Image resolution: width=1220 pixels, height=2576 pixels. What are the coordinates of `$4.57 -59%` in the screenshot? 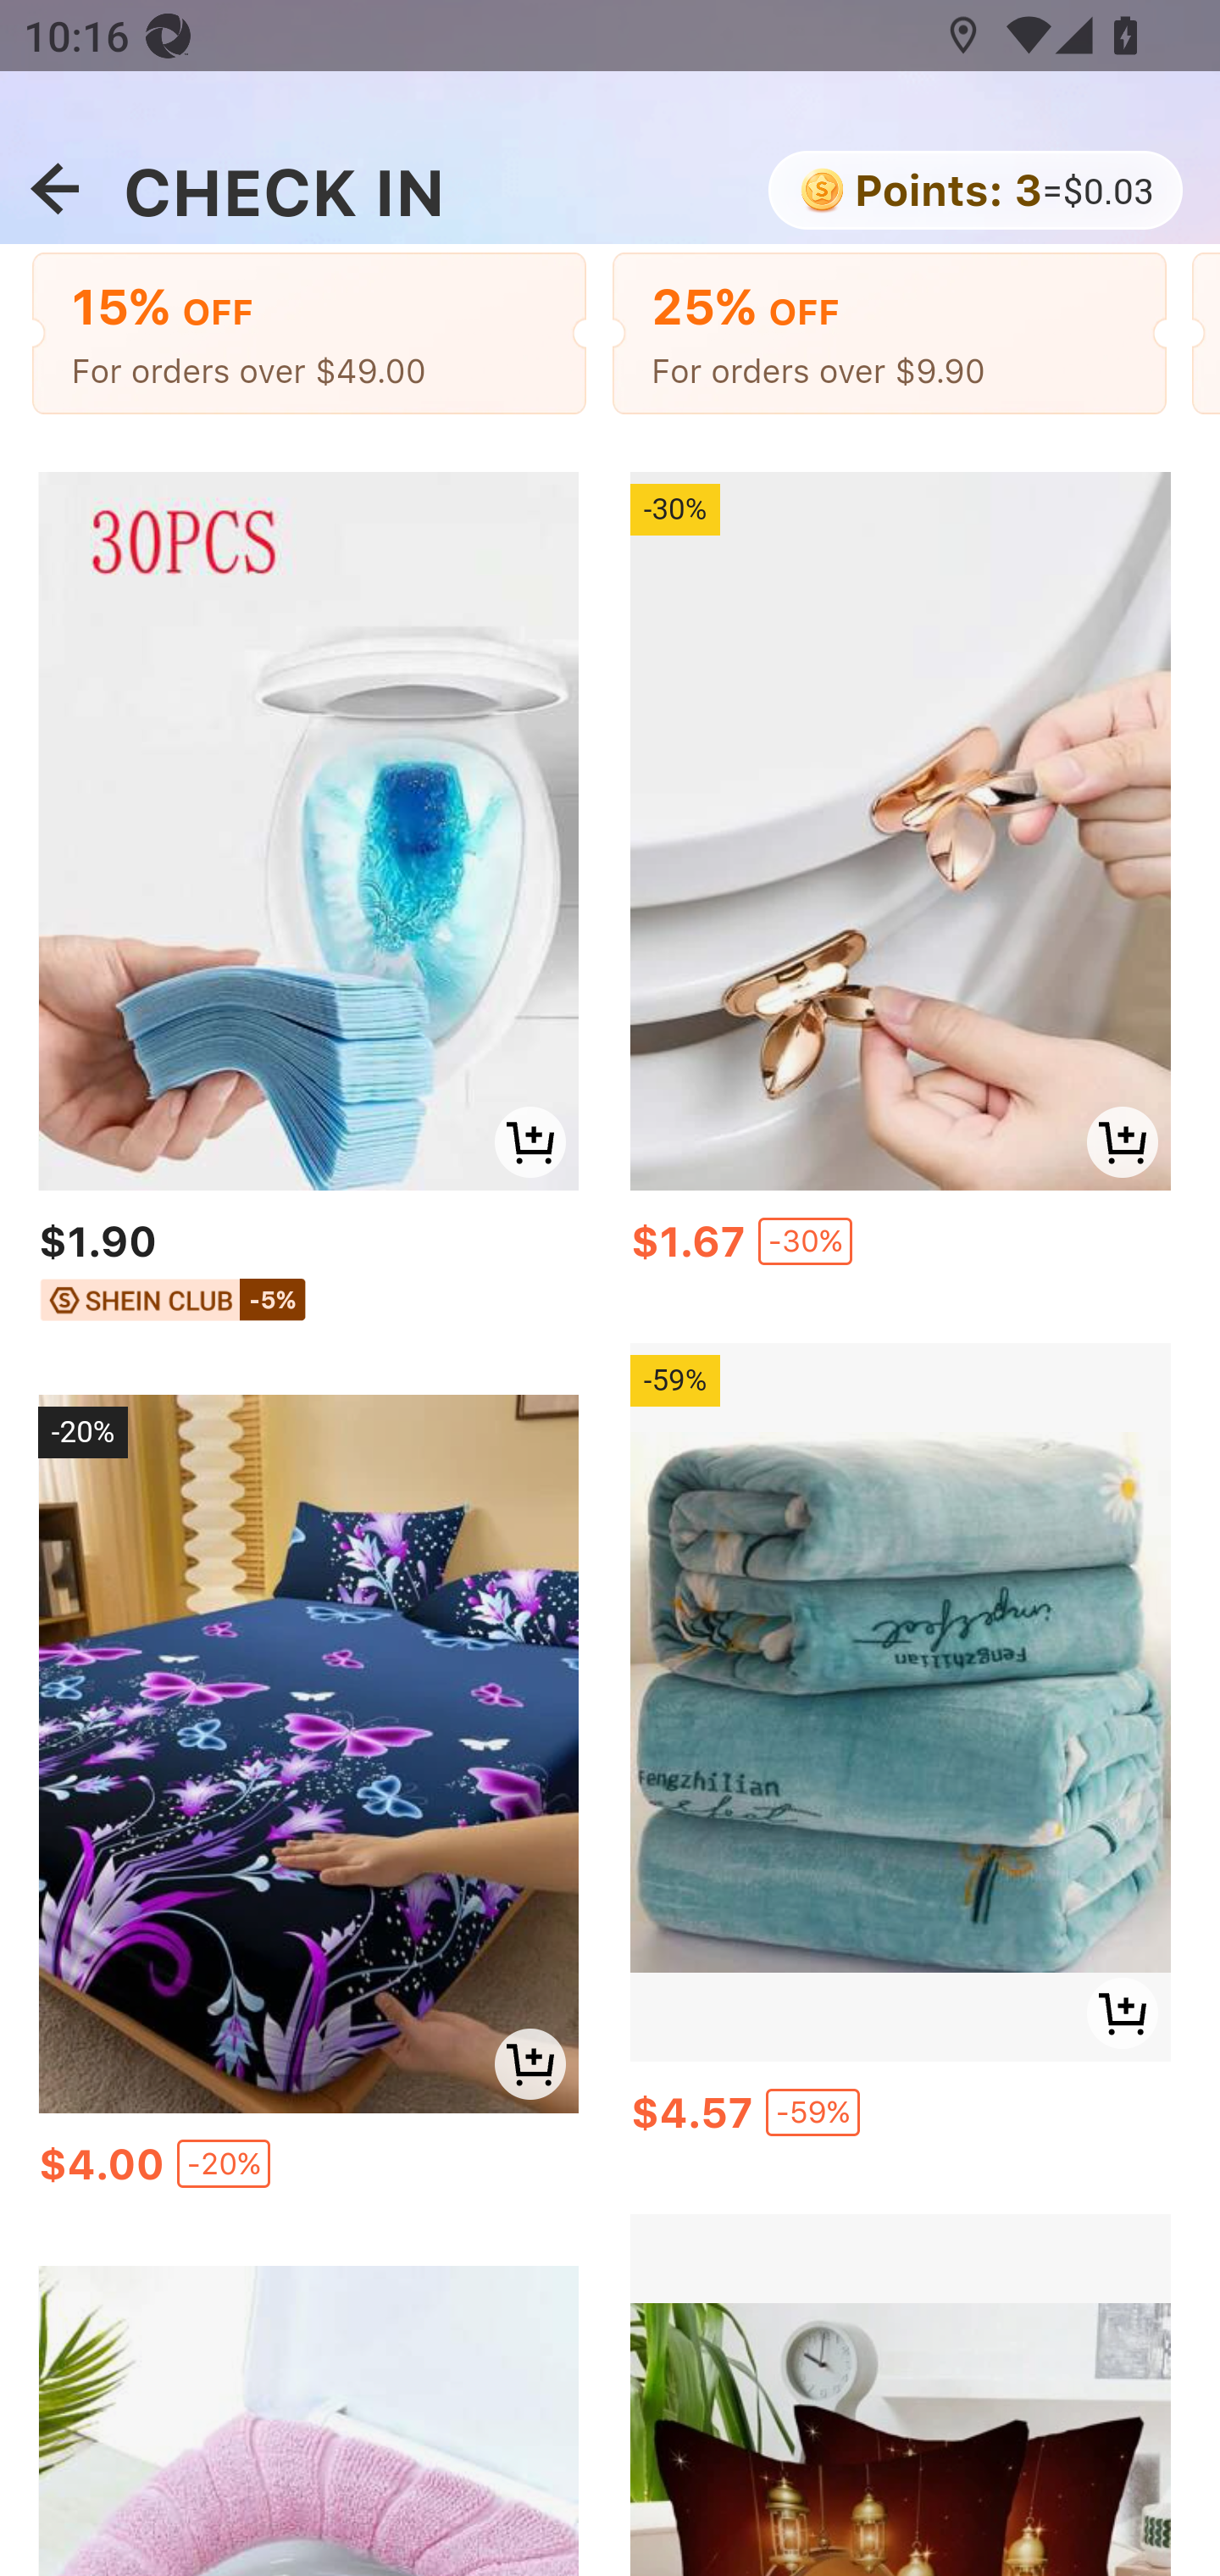 It's located at (901, 2118).